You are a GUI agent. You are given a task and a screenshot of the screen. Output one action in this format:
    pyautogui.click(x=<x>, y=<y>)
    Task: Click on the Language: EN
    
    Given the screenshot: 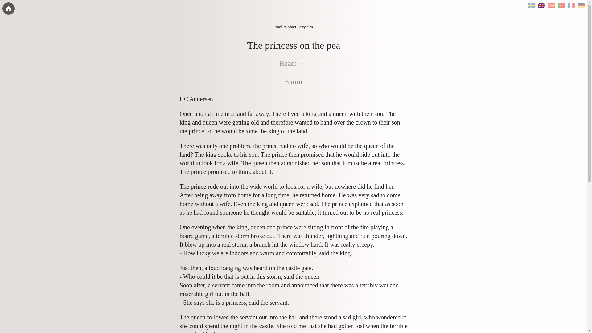 What is the action you would take?
    pyautogui.click(x=541, y=6)
    